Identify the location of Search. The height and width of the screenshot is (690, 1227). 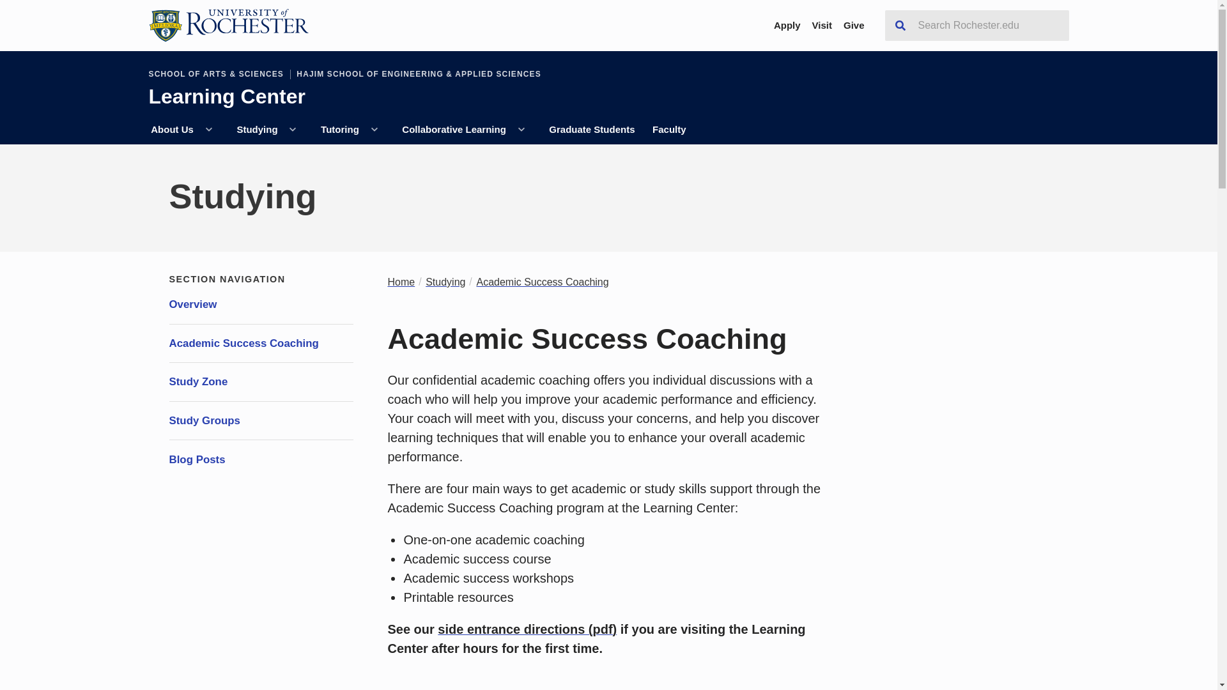
(900, 26).